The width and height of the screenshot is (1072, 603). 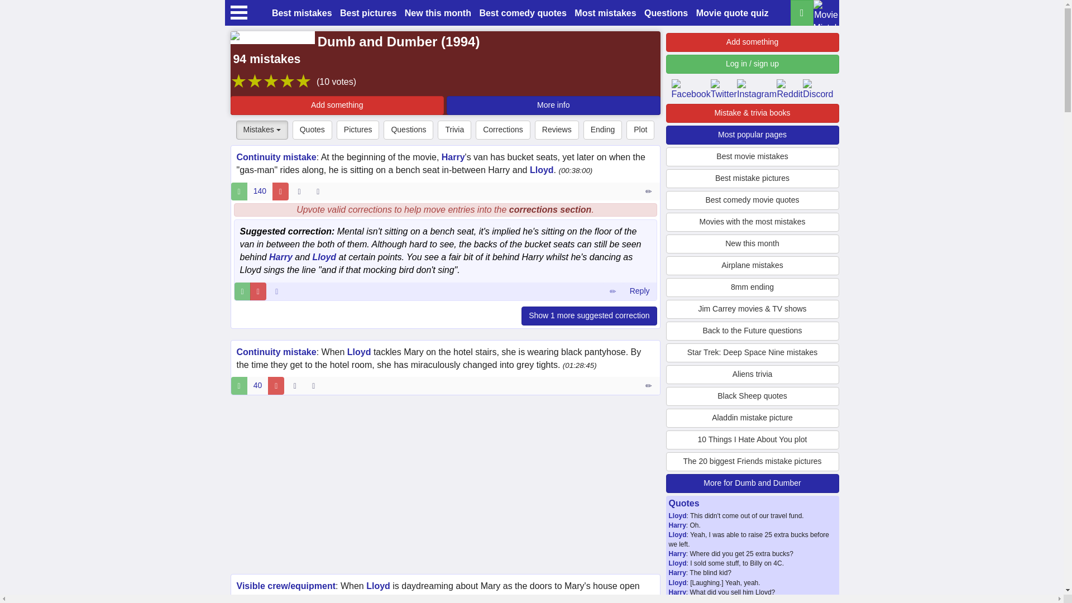 I want to click on I dislike this, so click(x=280, y=191).